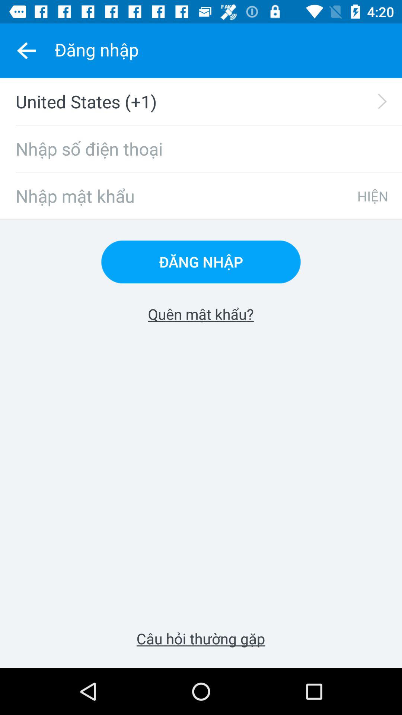  I want to click on press item above the united states (+1) icon, so click(26, 51).